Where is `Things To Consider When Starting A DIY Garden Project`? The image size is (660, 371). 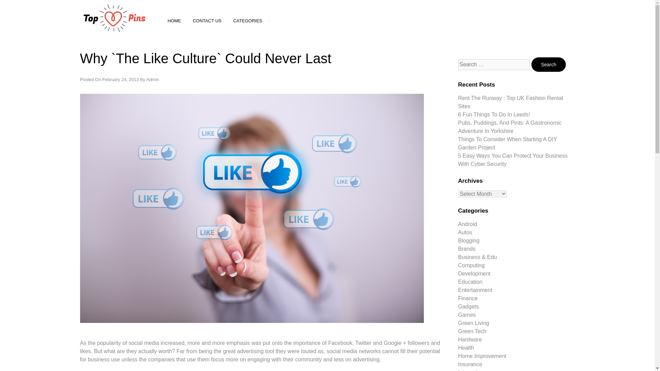
Things To Consider When Starting A DIY Garden Project is located at coordinates (507, 144).